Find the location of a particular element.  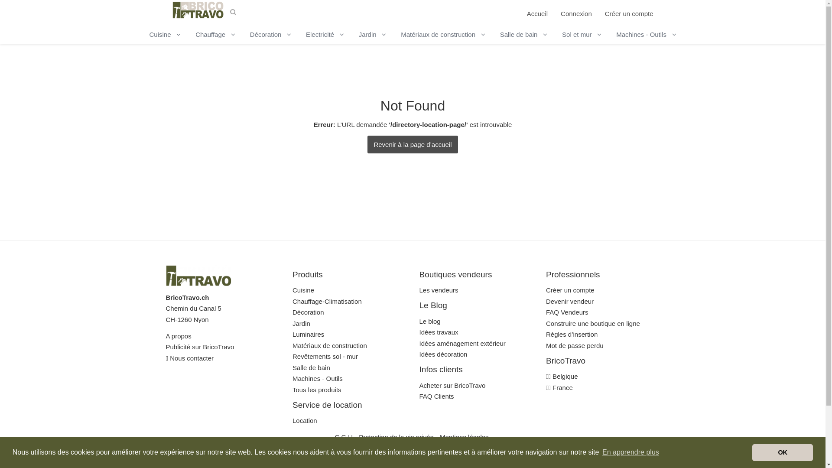

A propos is located at coordinates (179, 336).